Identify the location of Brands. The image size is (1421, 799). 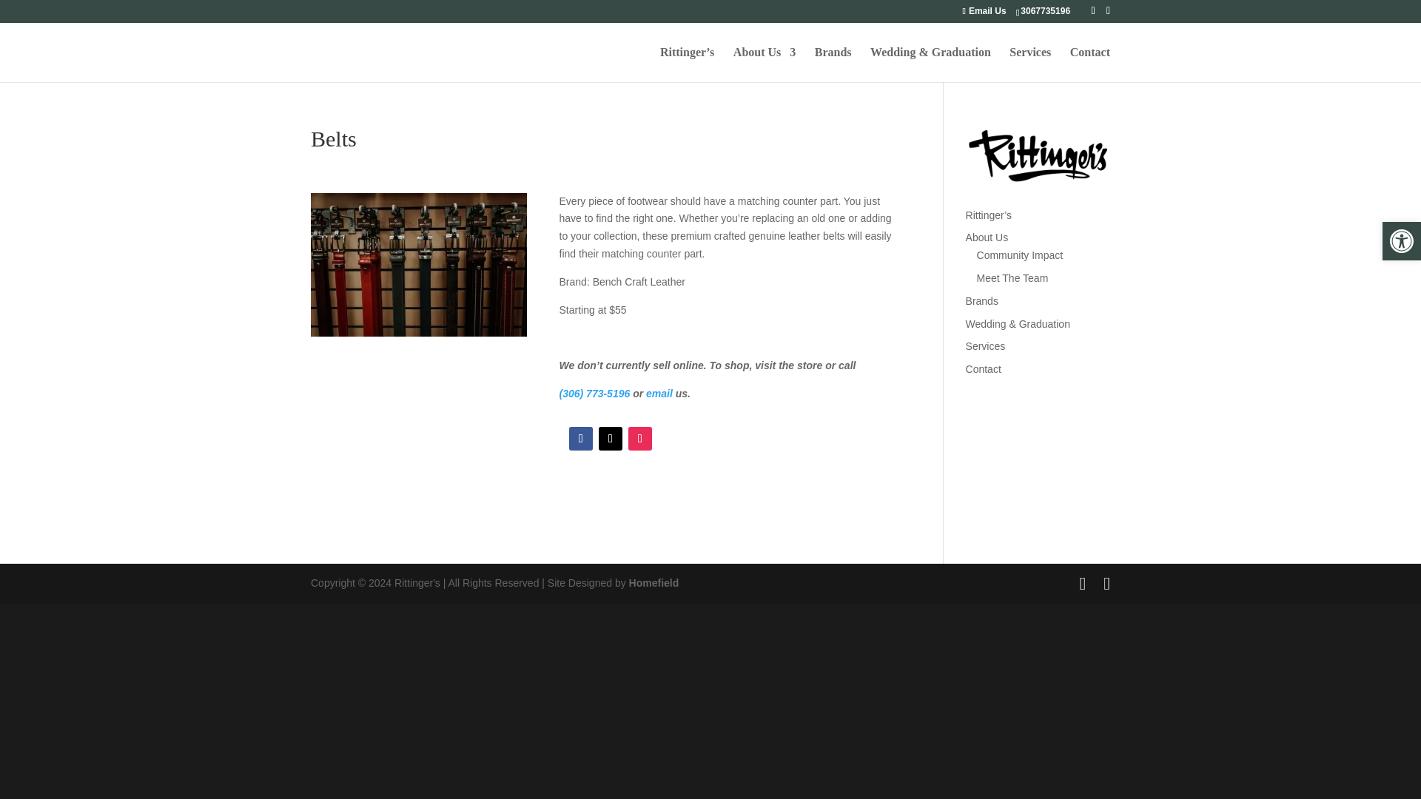
(833, 64).